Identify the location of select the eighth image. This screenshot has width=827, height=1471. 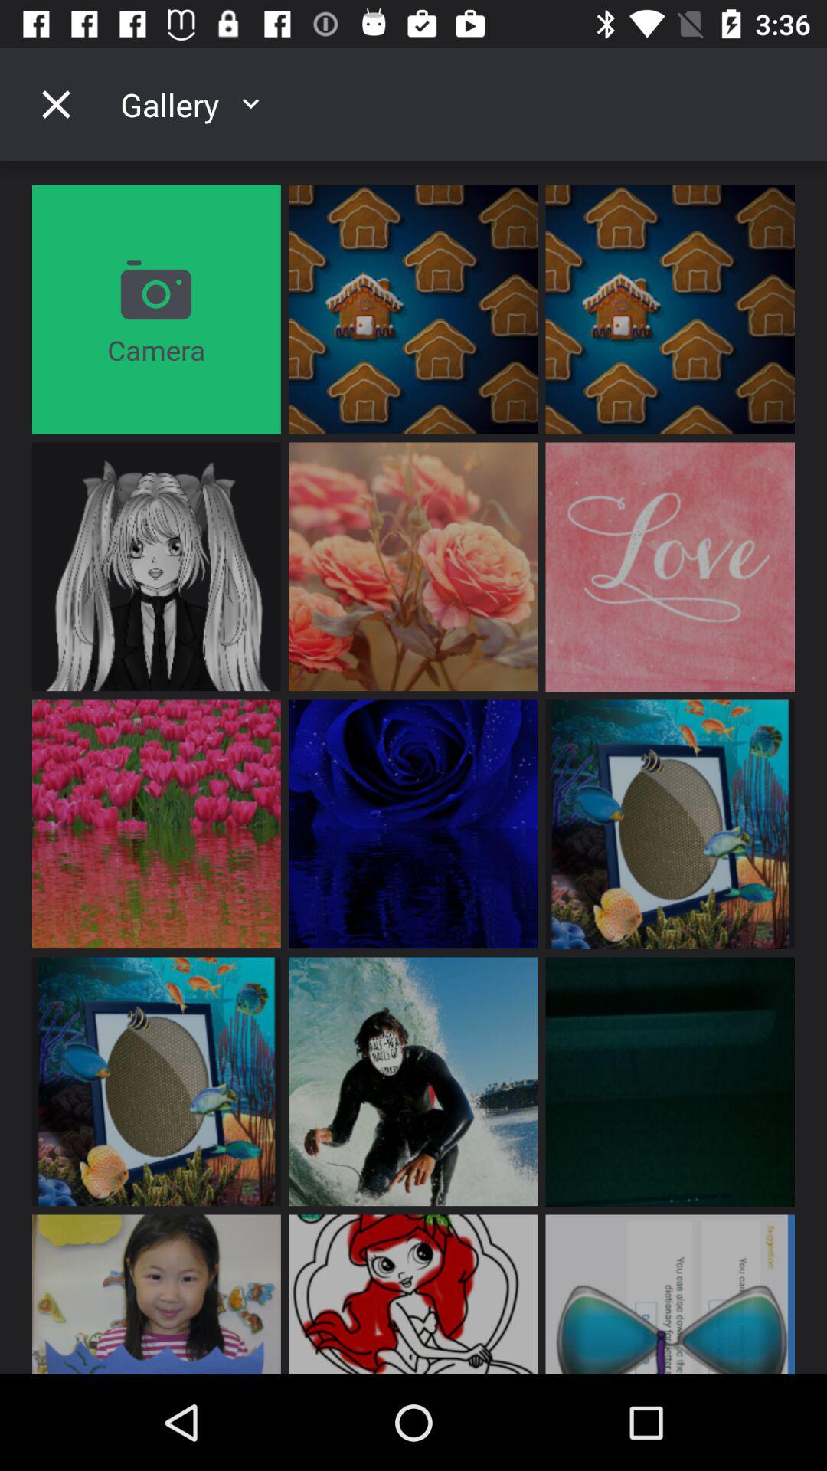
(669, 824).